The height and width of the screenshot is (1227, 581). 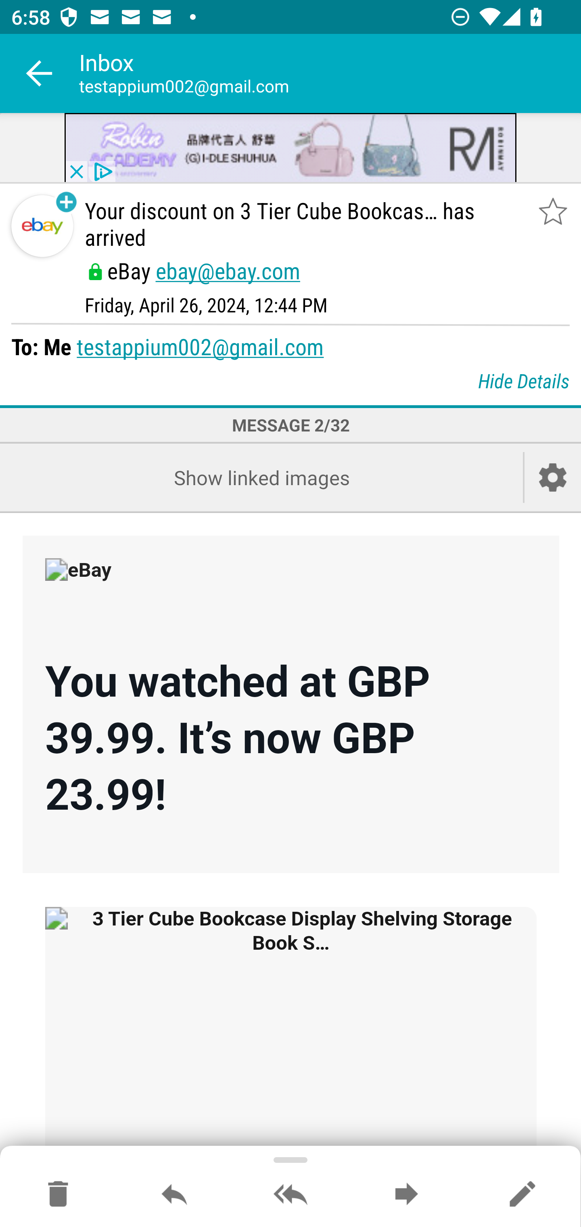 I want to click on Show linked images, so click(x=261, y=478).